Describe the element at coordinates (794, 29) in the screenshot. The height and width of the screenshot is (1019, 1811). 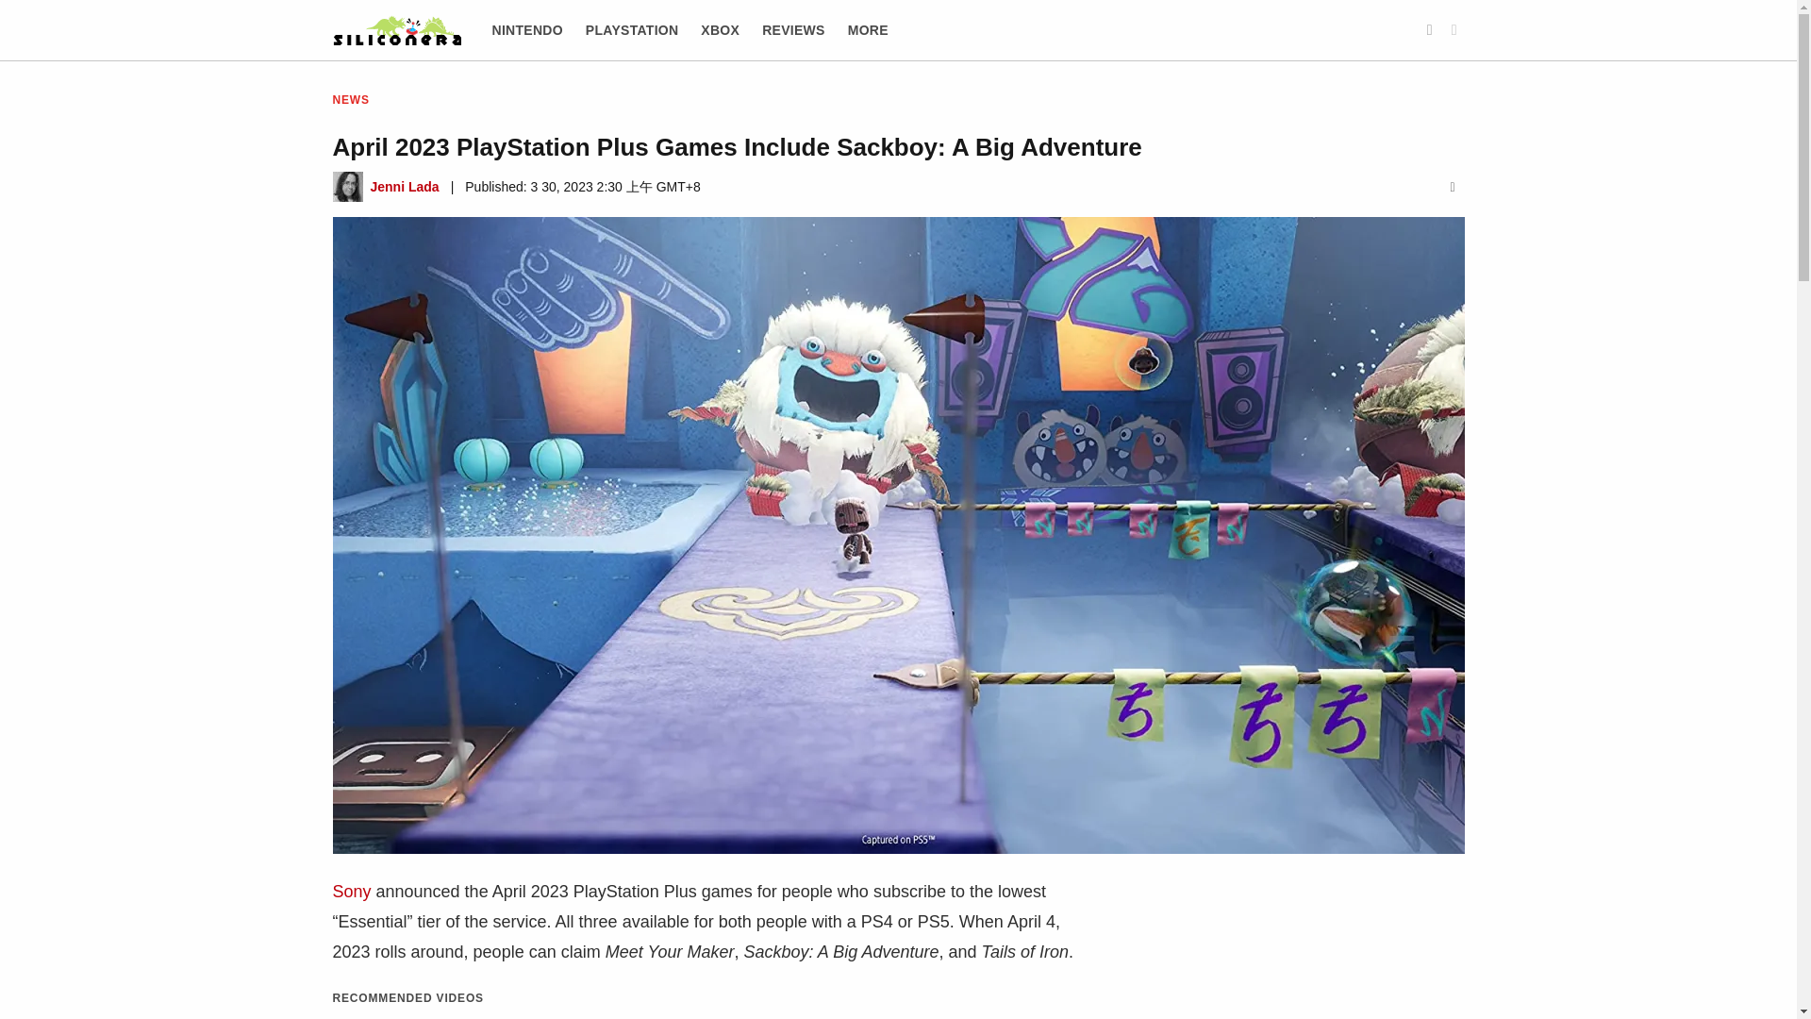
I see `REVIEWS` at that location.